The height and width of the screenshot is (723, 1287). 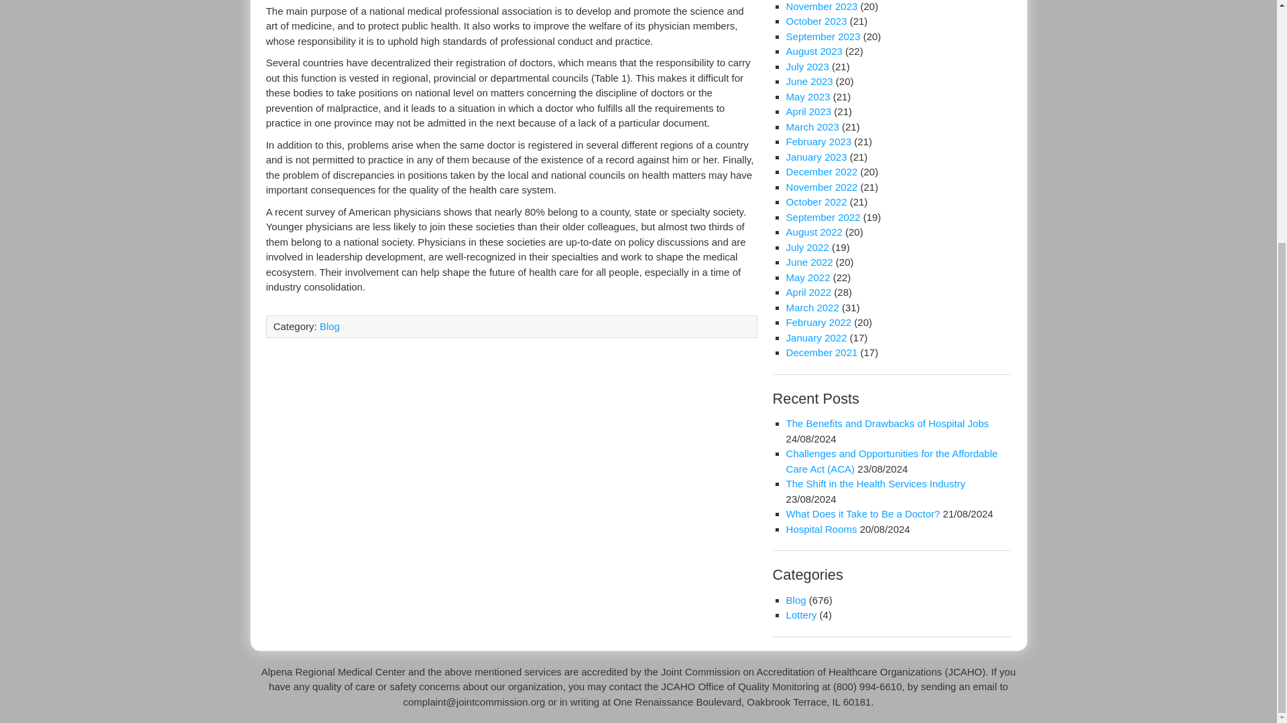 What do you see at coordinates (816, 157) in the screenshot?
I see `January 2023` at bounding box center [816, 157].